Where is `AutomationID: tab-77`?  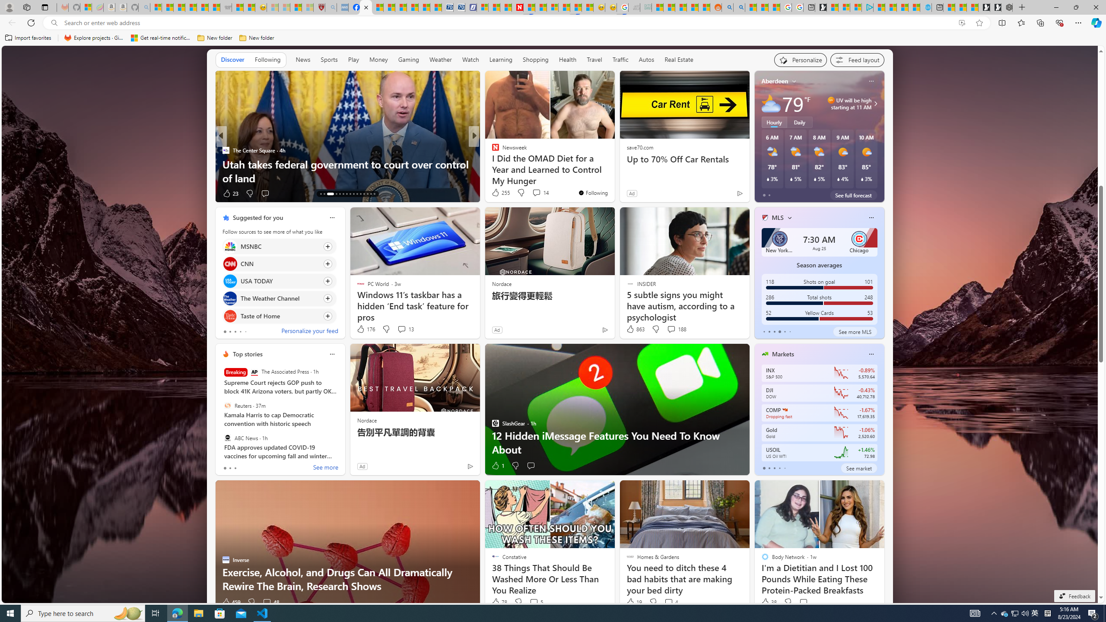 AutomationID: tab-77 is located at coordinates (364, 194).